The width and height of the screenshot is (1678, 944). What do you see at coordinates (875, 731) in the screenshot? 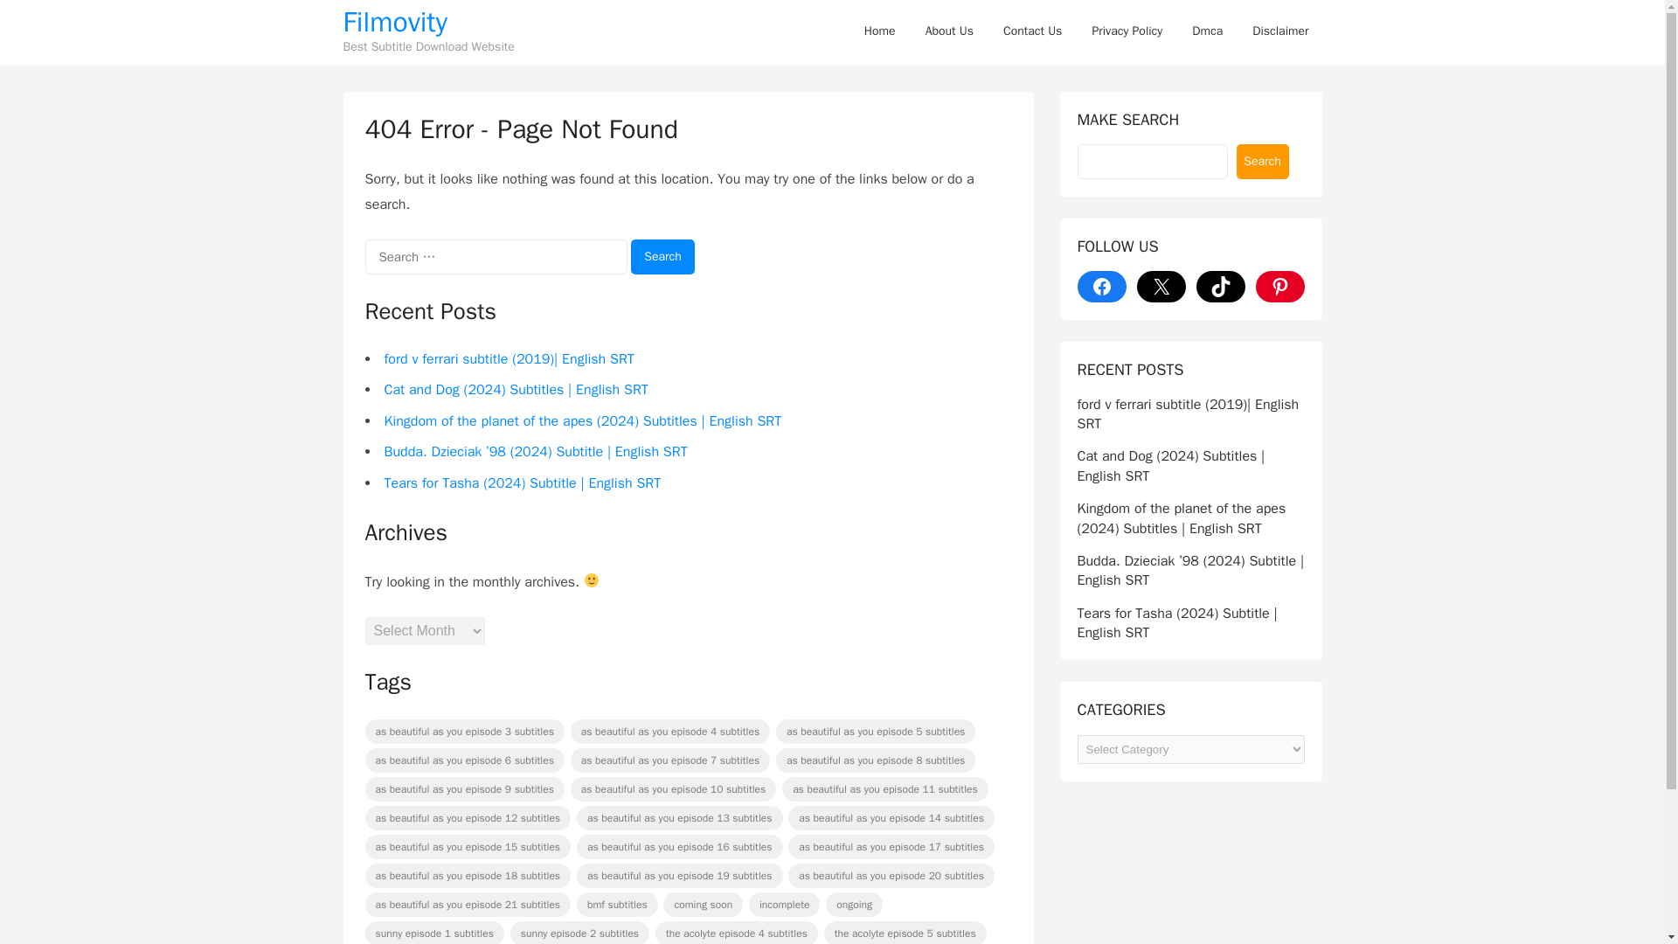
I see `as beautiful as you episode 5 subtitles` at bounding box center [875, 731].